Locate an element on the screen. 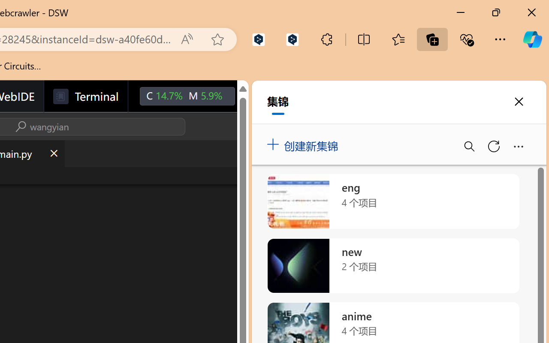 Image resolution: width=549 pixels, height=343 pixels. icon is located at coordinates (254, 94).